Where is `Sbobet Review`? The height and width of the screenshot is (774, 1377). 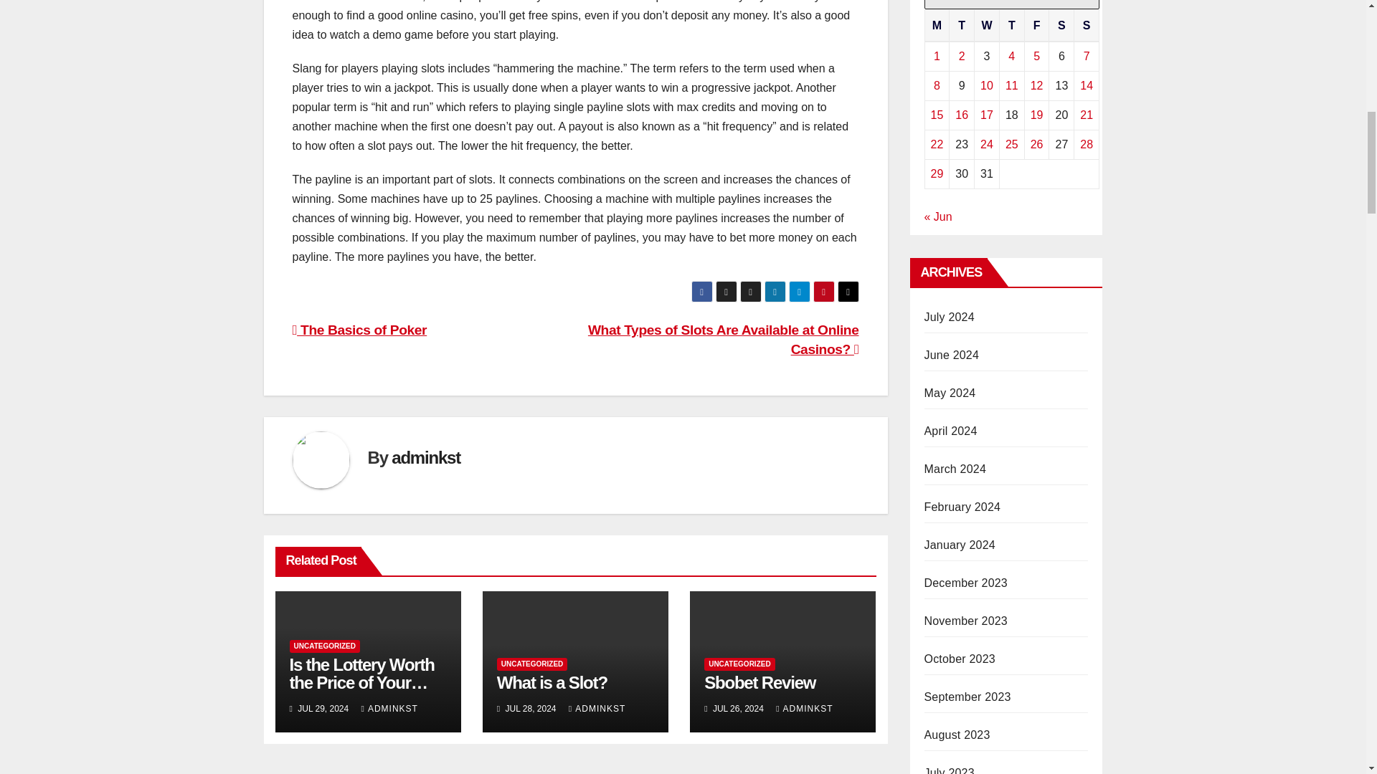 Sbobet Review is located at coordinates (759, 682).